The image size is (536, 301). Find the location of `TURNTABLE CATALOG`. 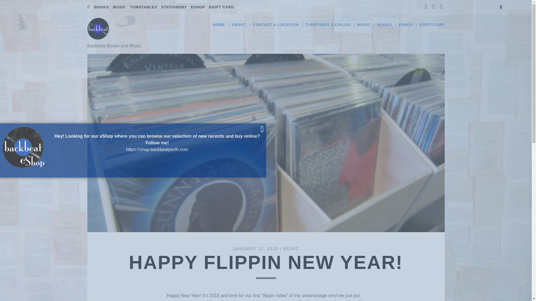

TURNTABLE CATALOG is located at coordinates (328, 25).